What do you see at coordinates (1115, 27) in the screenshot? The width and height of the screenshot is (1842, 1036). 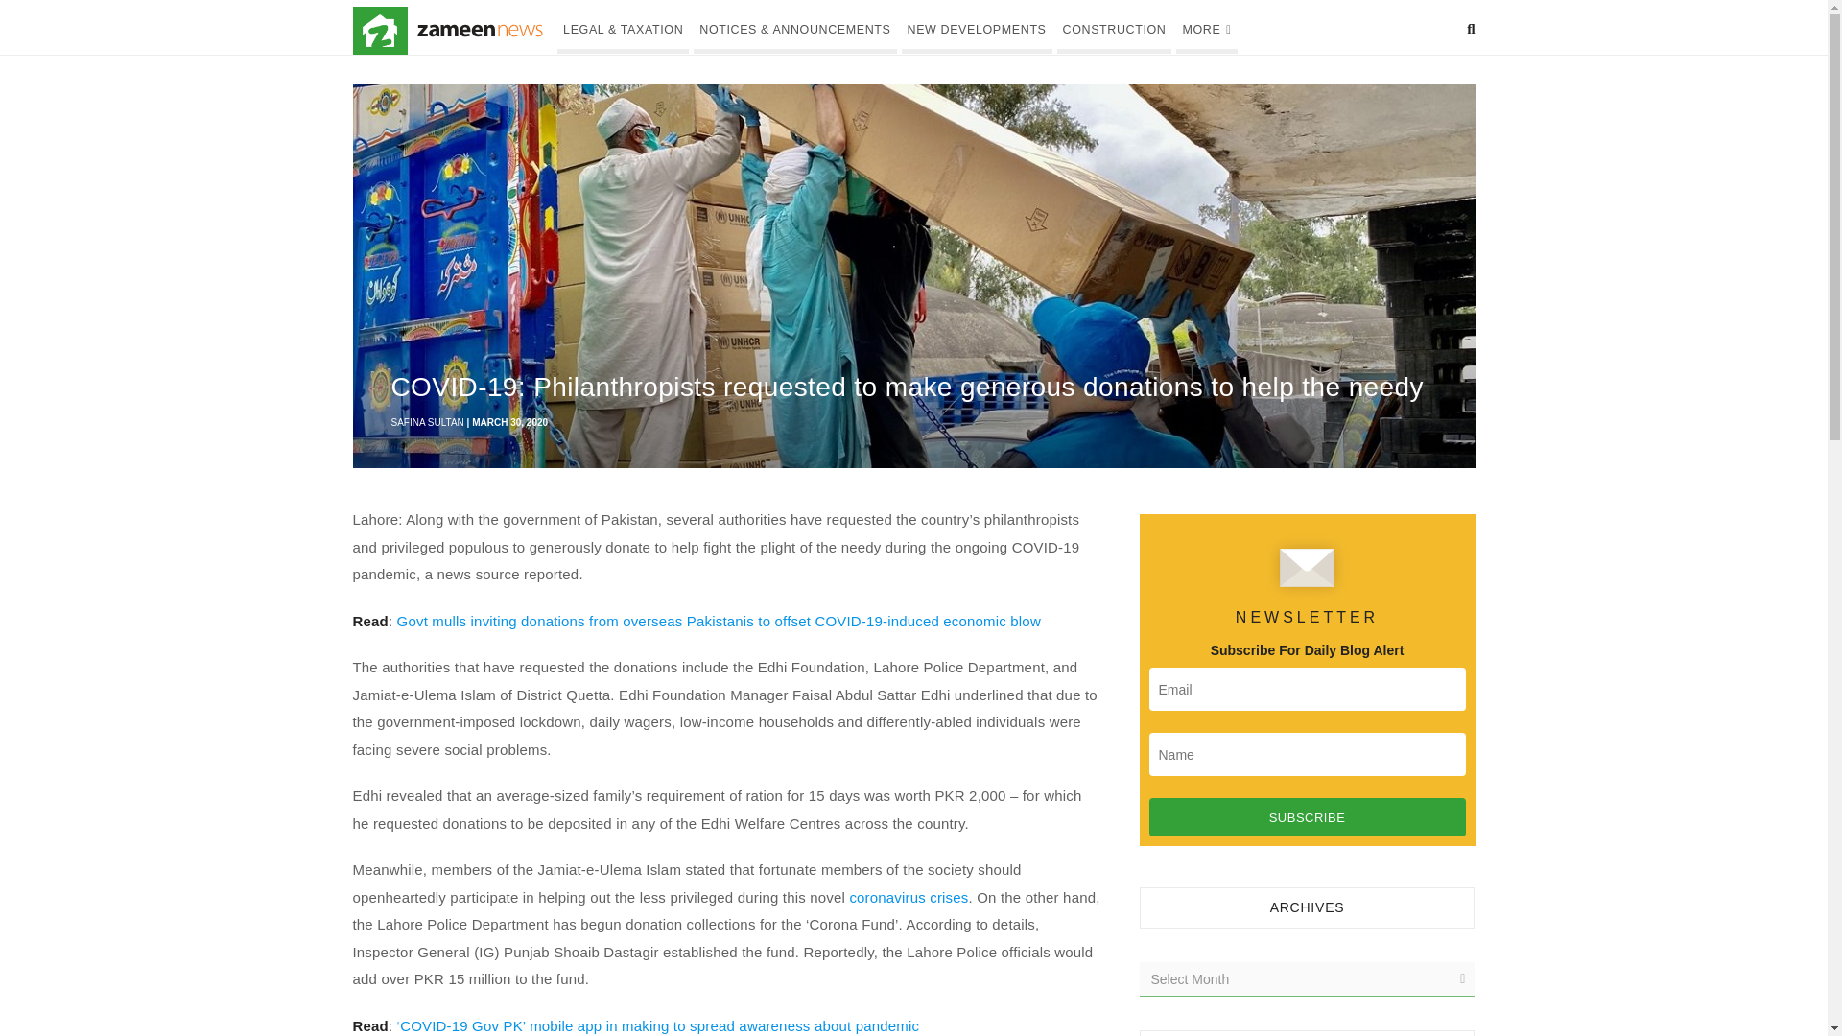 I see `CONSTRUCTION` at bounding box center [1115, 27].